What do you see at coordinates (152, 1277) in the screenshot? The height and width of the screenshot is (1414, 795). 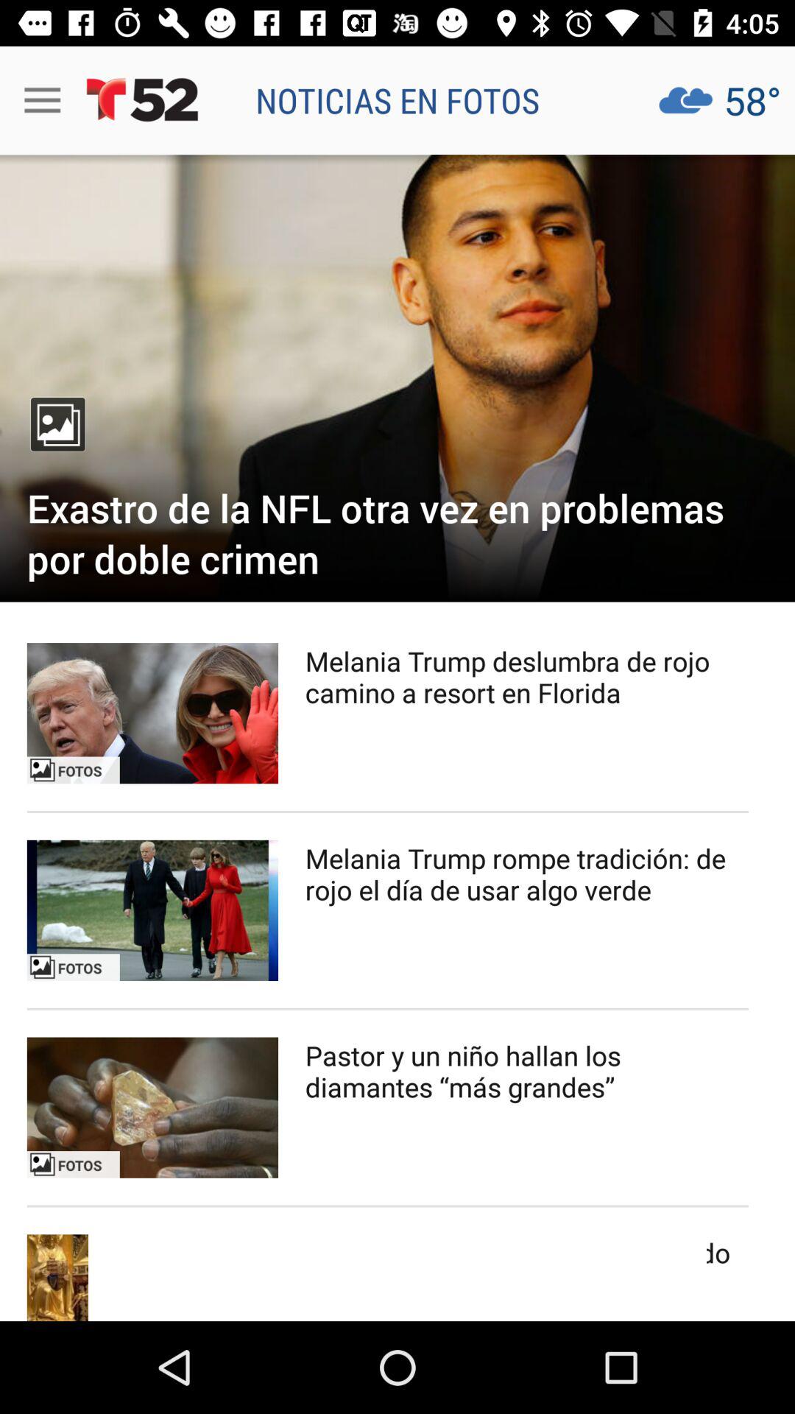 I see `click on the last image` at bounding box center [152, 1277].